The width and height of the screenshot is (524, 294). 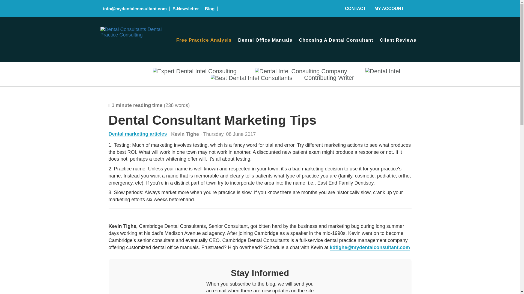 What do you see at coordinates (414, 9) in the screenshot?
I see `SHOPPING CART` at bounding box center [414, 9].